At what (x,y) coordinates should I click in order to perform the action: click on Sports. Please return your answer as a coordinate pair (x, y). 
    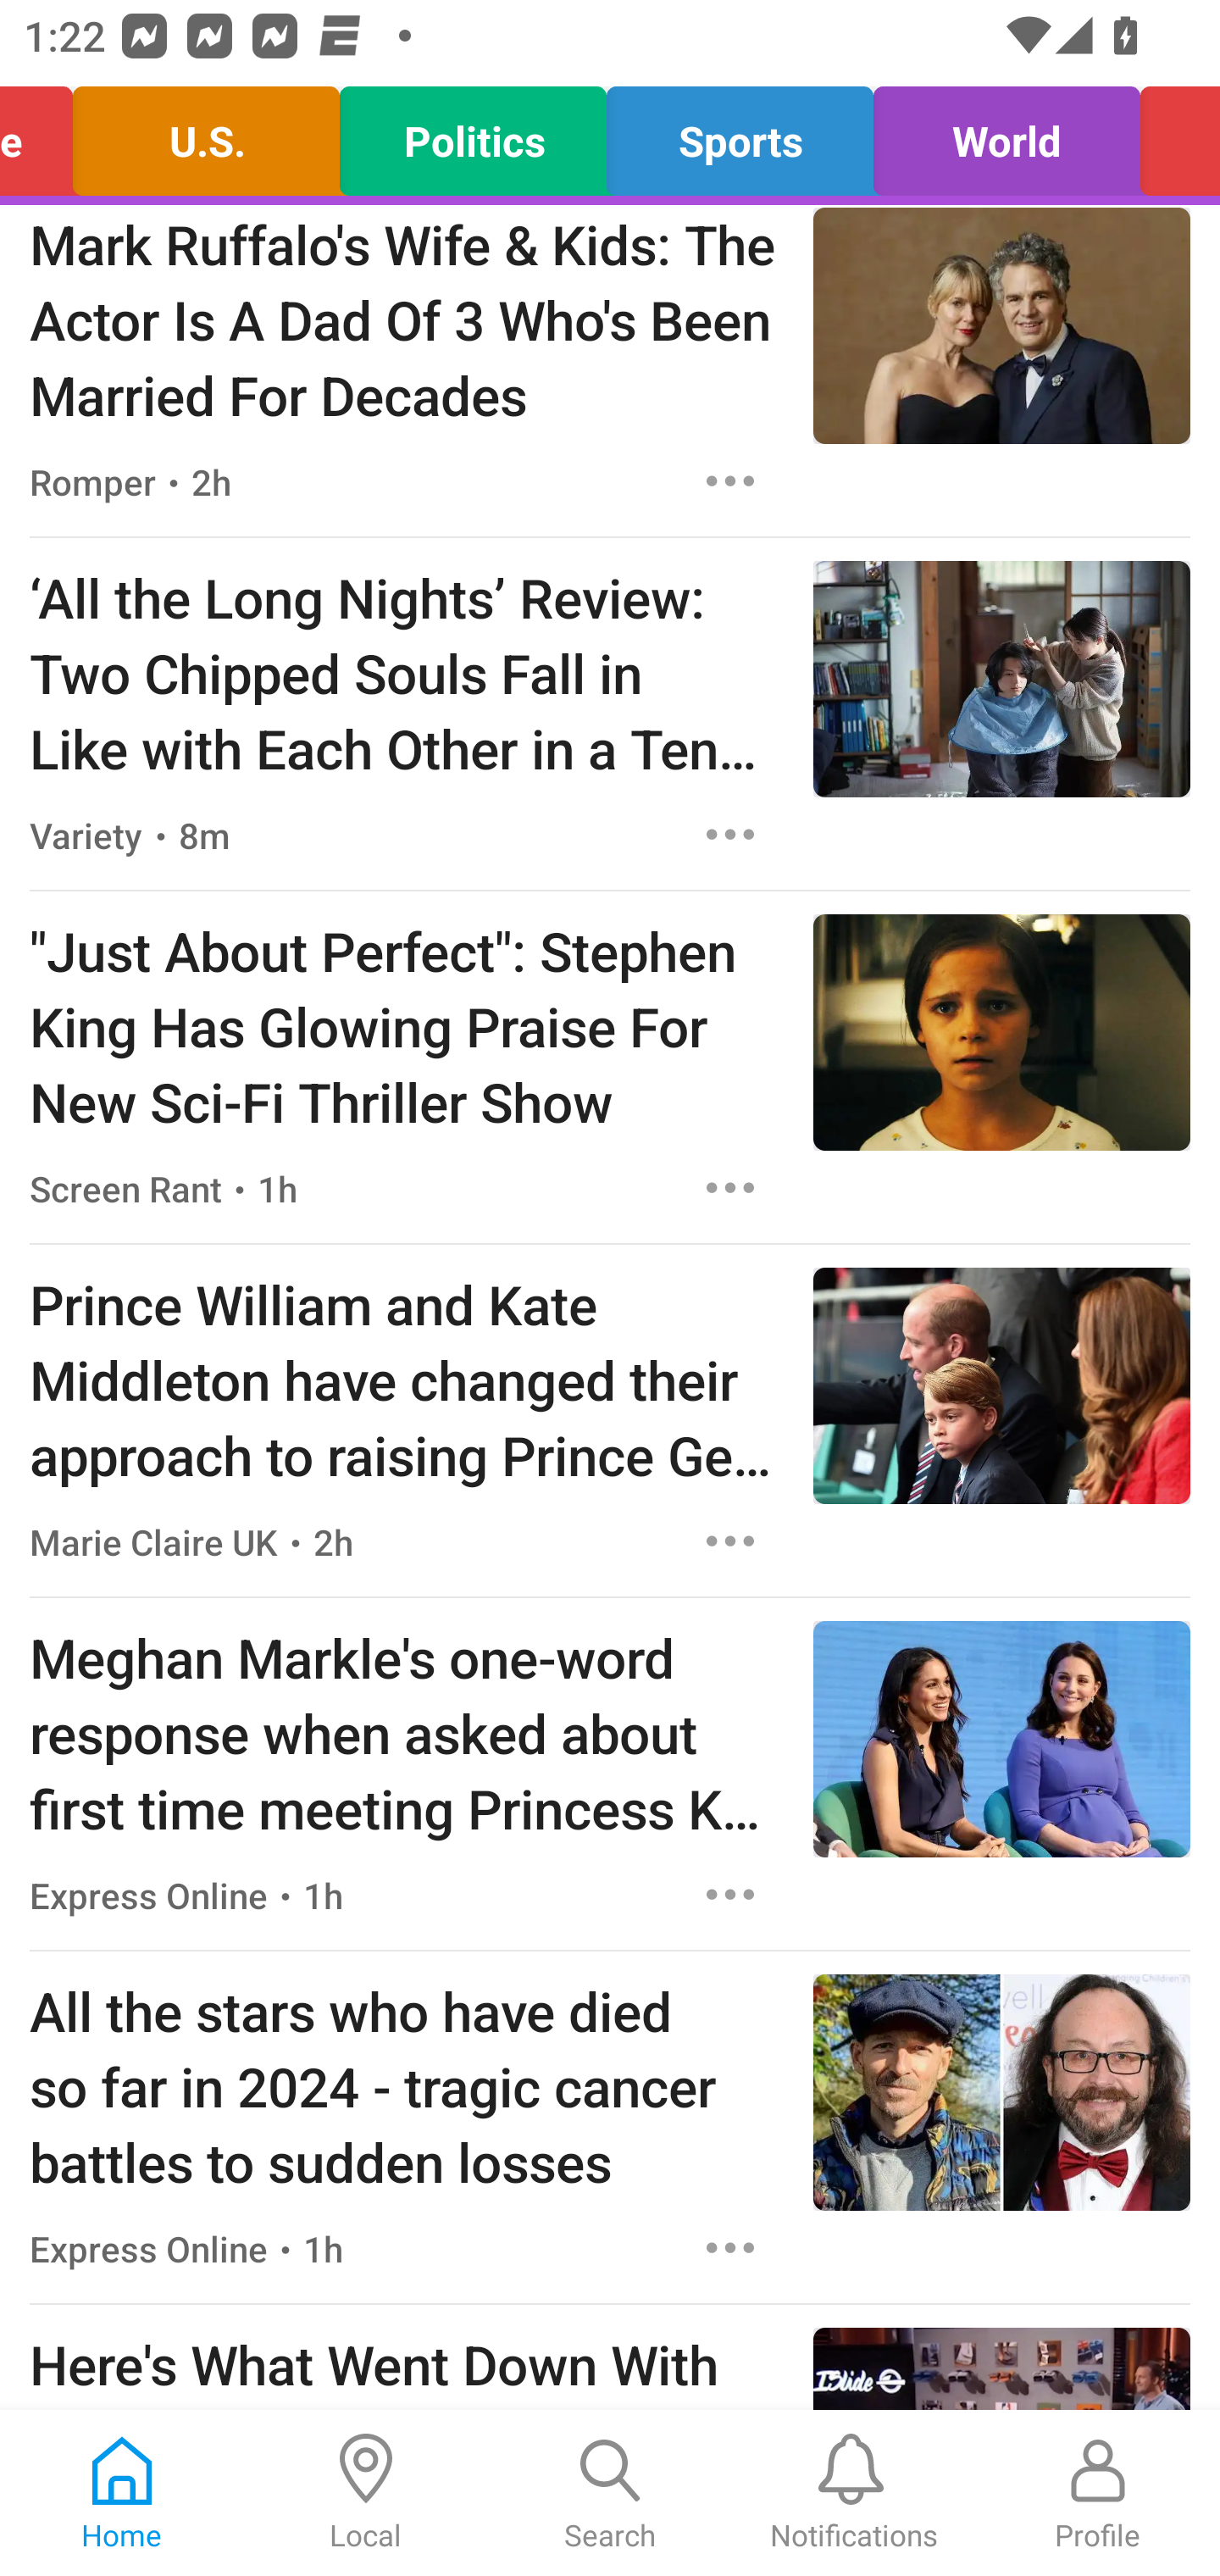
    Looking at the image, I should click on (740, 134).